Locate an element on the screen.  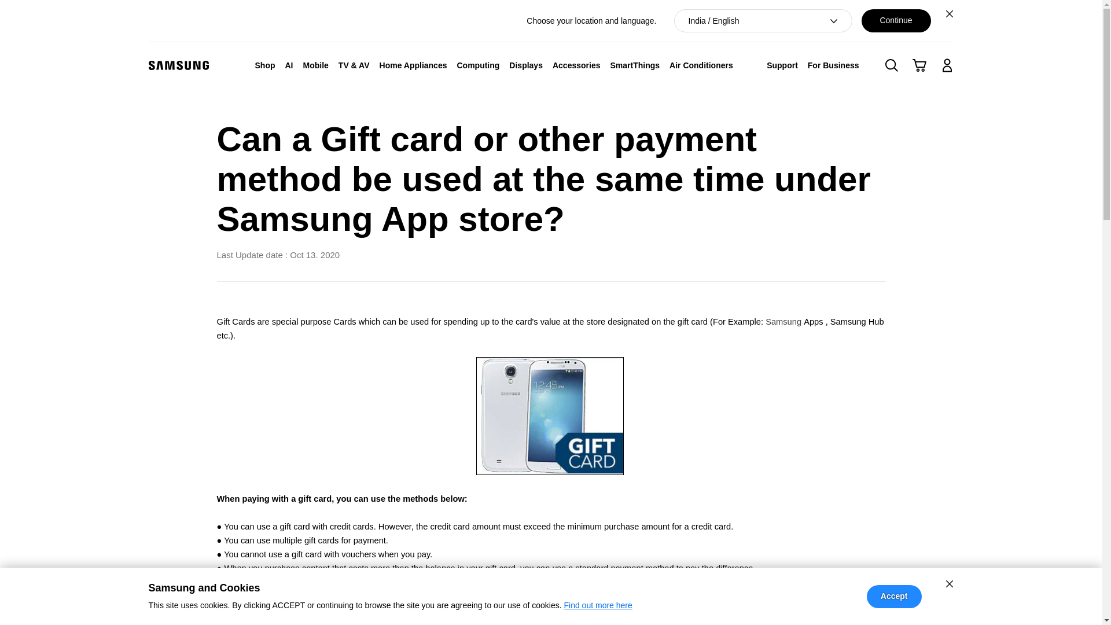
AI is located at coordinates (288, 65).